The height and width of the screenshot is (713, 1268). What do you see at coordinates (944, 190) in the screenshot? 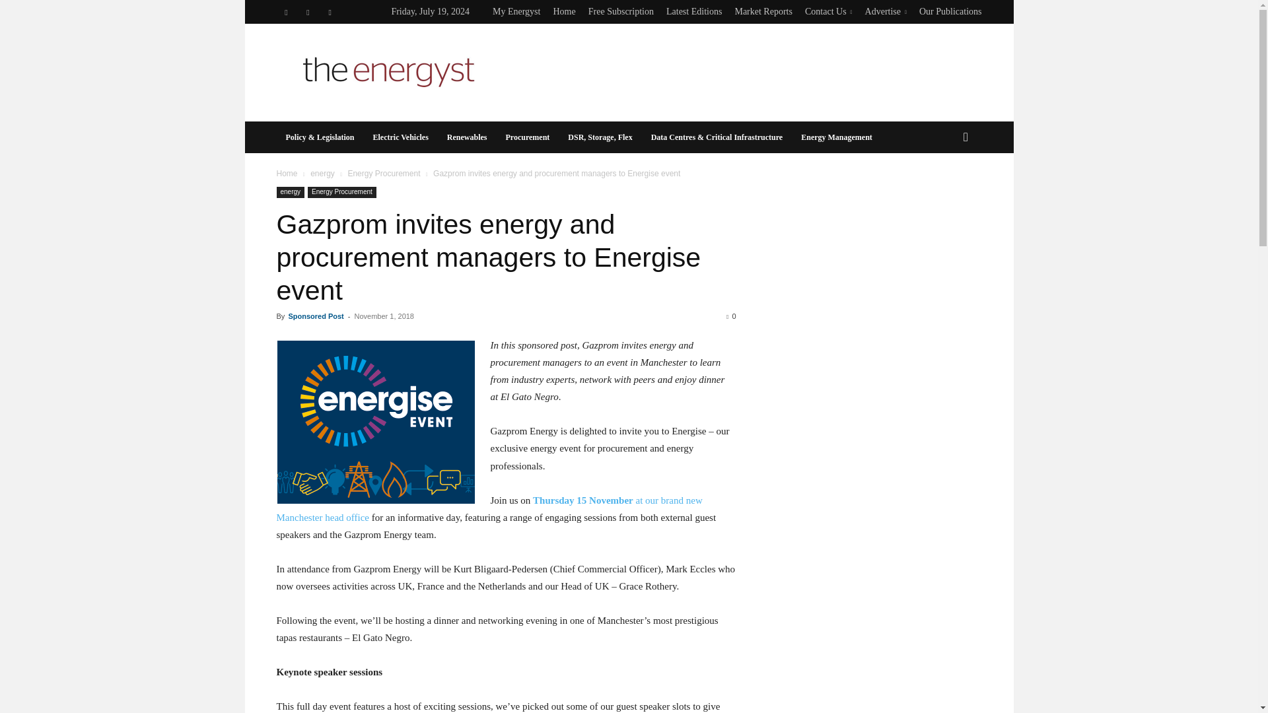
I see `Search` at bounding box center [944, 190].